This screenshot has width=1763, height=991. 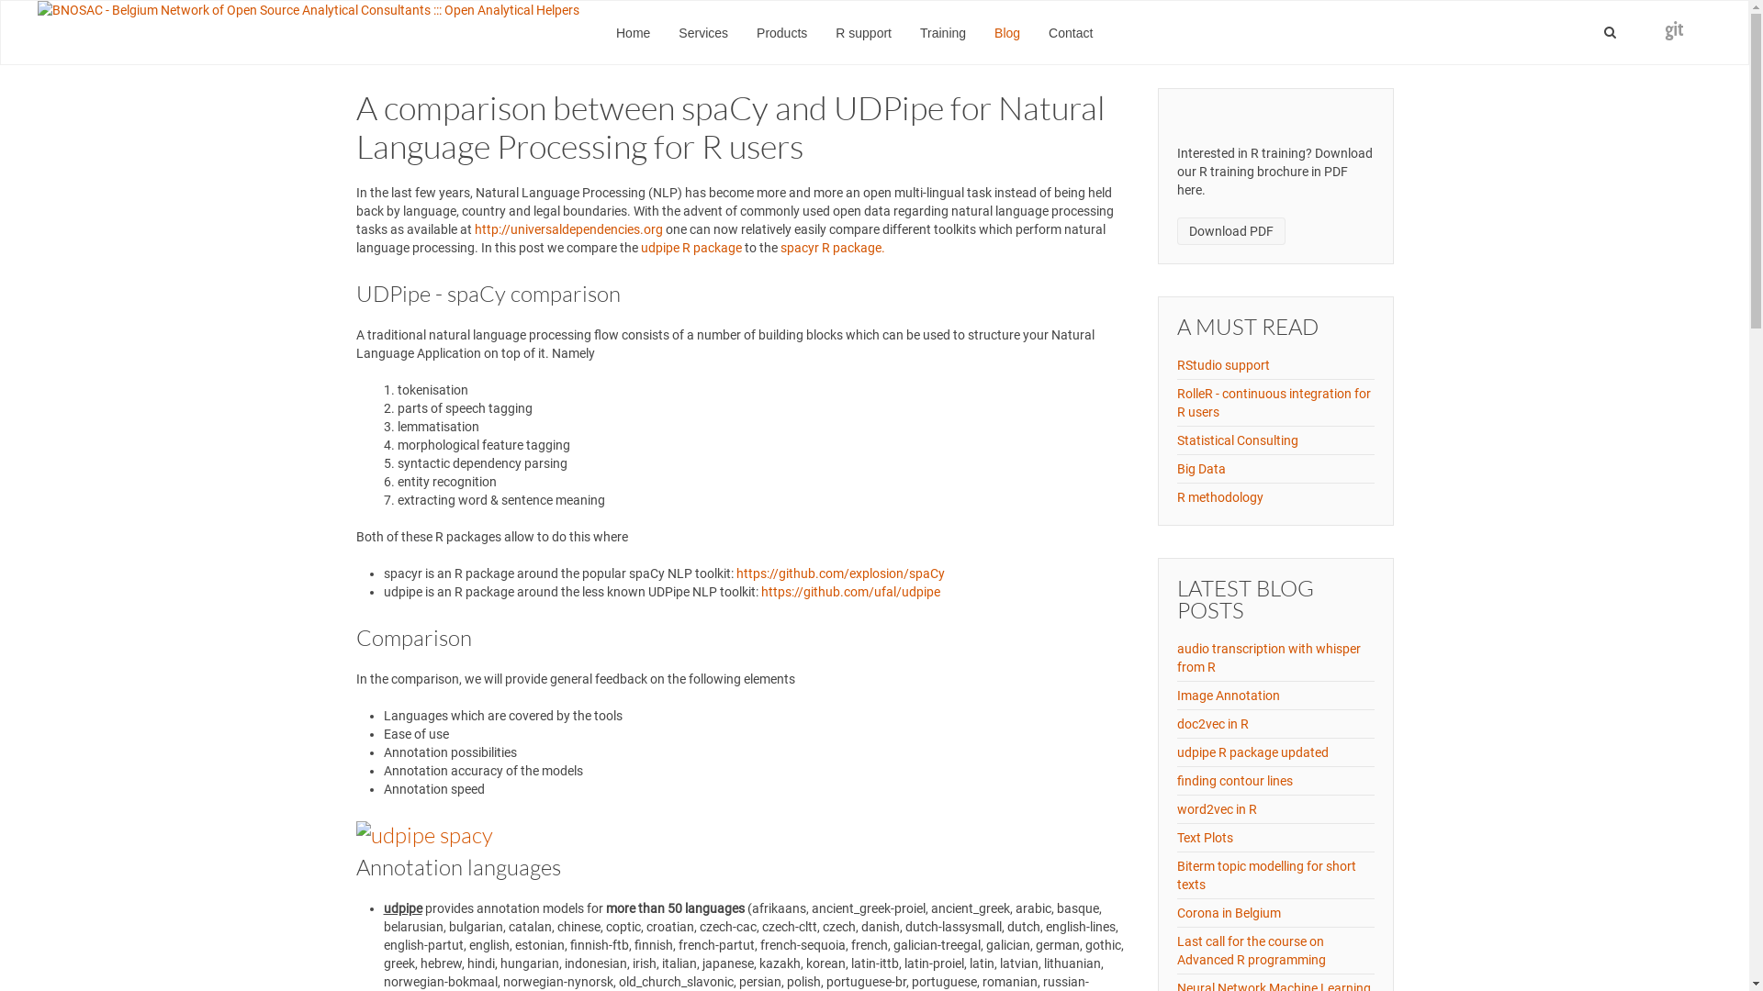 I want to click on RStudio support, so click(x=1223, y=365).